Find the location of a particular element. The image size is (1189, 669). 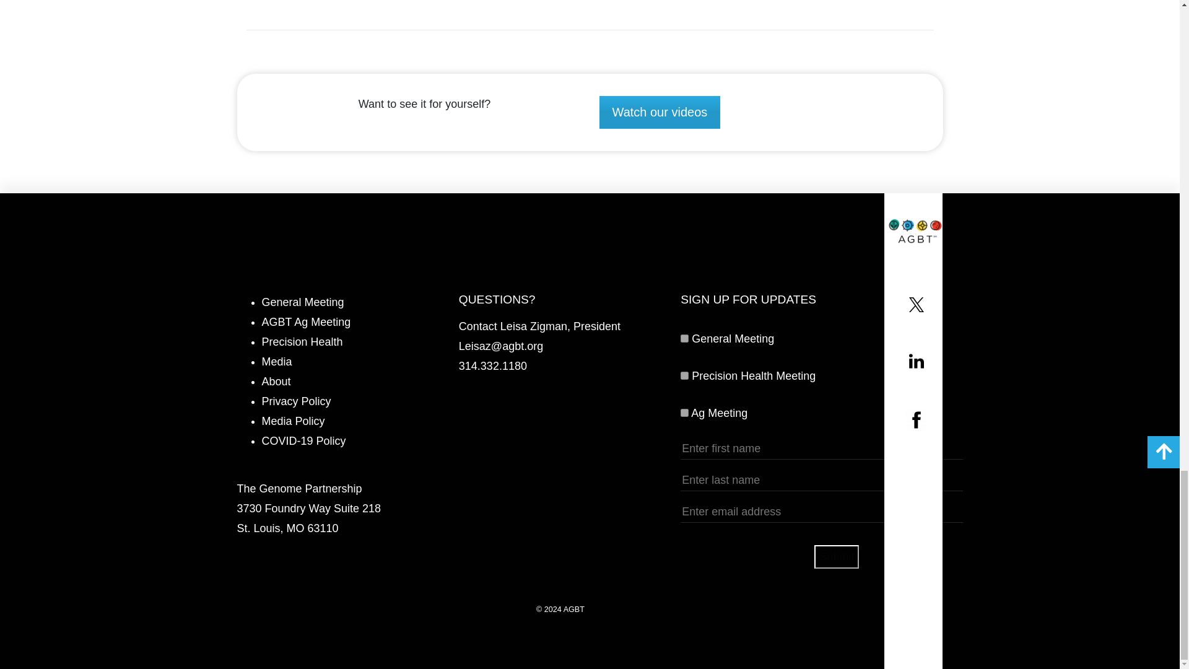

1564548015 is located at coordinates (684, 413).